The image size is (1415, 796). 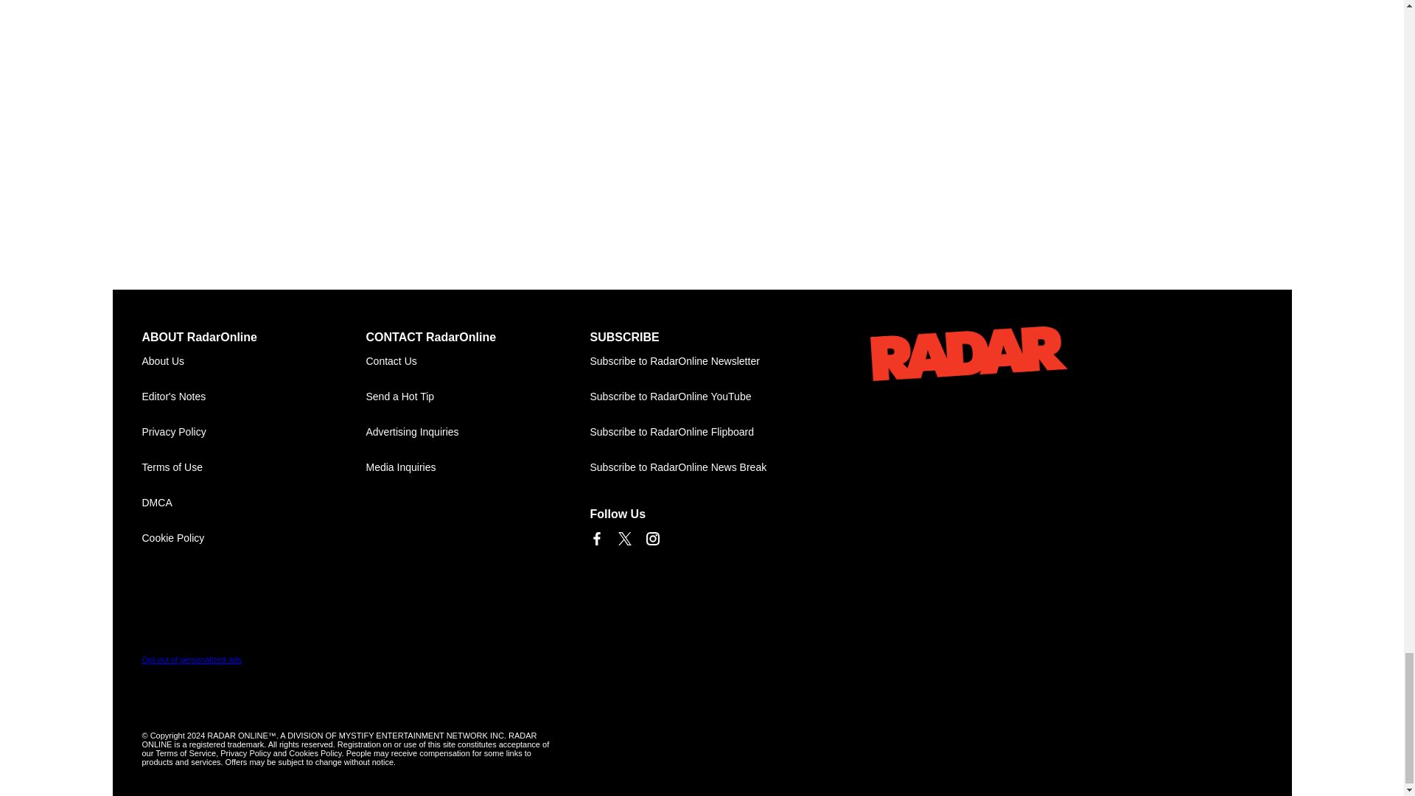 I want to click on Privacy Policy, so click(x=254, y=432).